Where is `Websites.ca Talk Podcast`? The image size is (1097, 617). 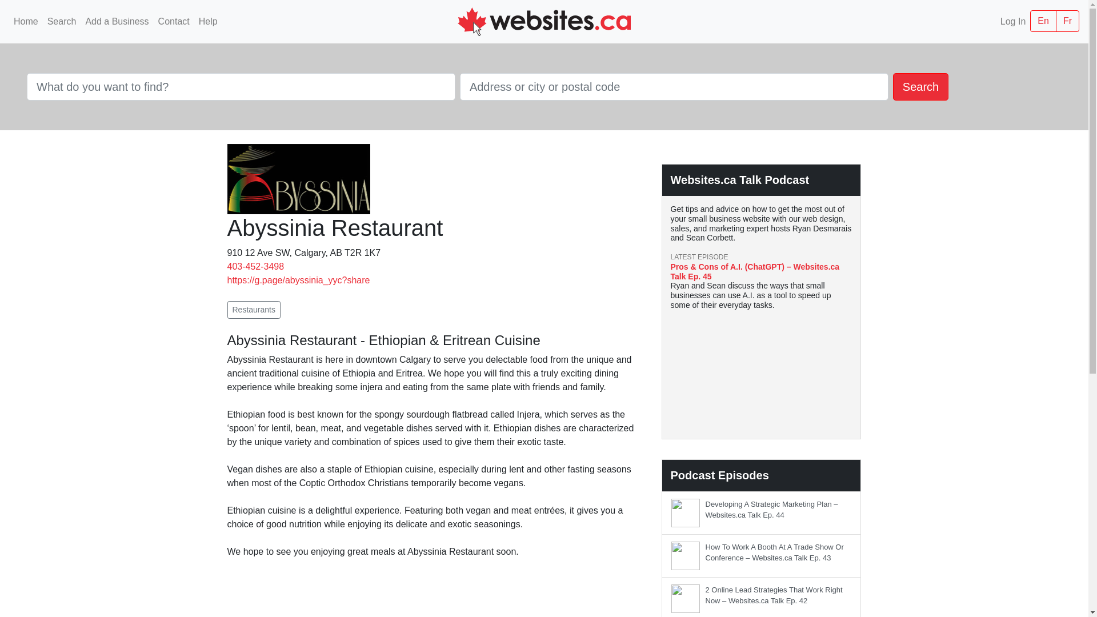 Websites.ca Talk Podcast is located at coordinates (740, 180).